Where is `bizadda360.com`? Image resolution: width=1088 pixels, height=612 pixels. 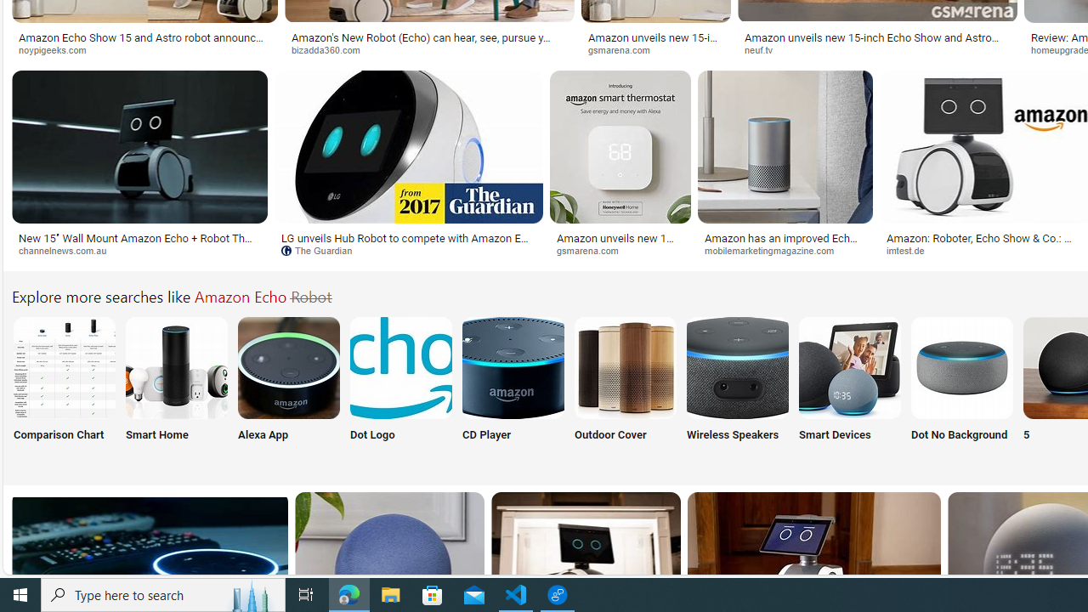
bizadda360.com is located at coordinates (430, 49).